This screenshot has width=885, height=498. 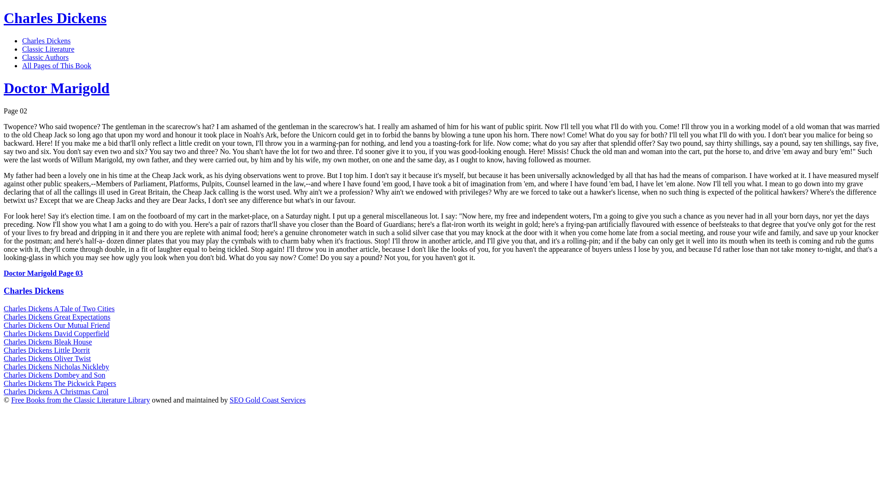 What do you see at coordinates (33, 290) in the screenshot?
I see `Charles Dickens` at bounding box center [33, 290].